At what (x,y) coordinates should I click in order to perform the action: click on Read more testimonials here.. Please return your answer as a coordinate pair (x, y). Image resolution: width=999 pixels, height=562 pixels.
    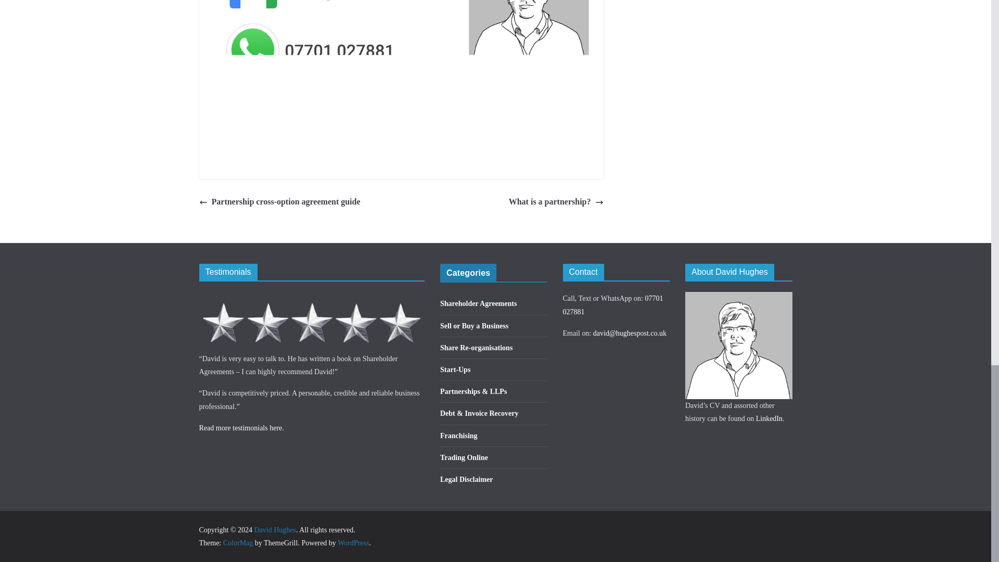
    Looking at the image, I should click on (241, 428).